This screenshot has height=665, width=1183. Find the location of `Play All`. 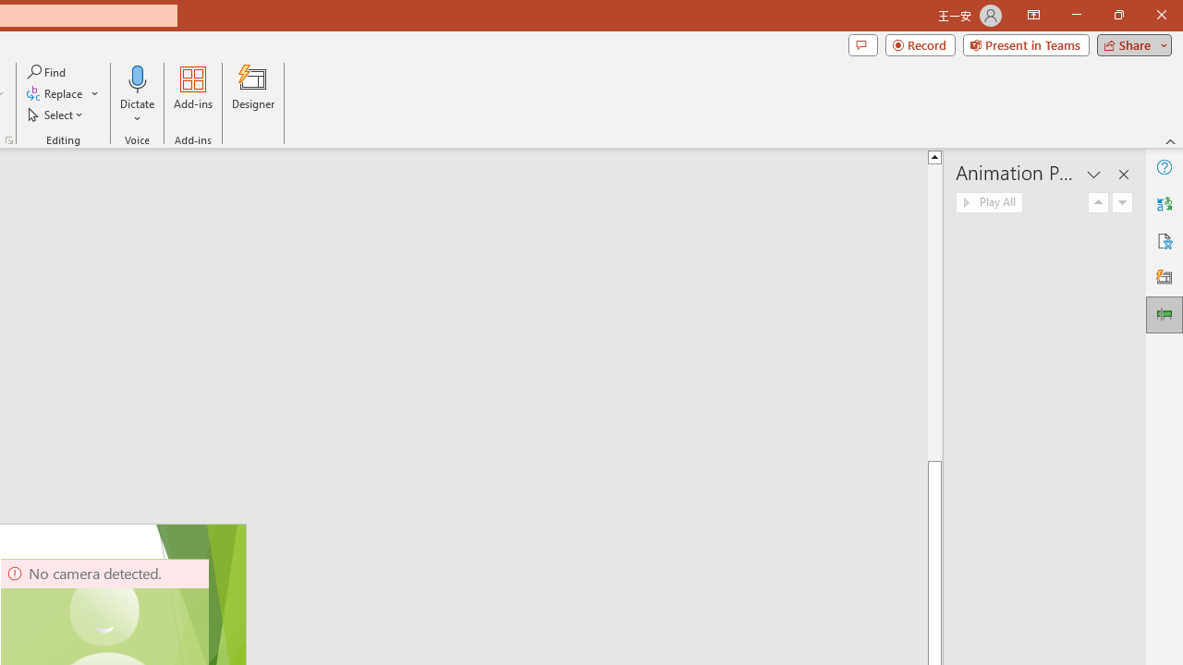

Play All is located at coordinates (989, 203).